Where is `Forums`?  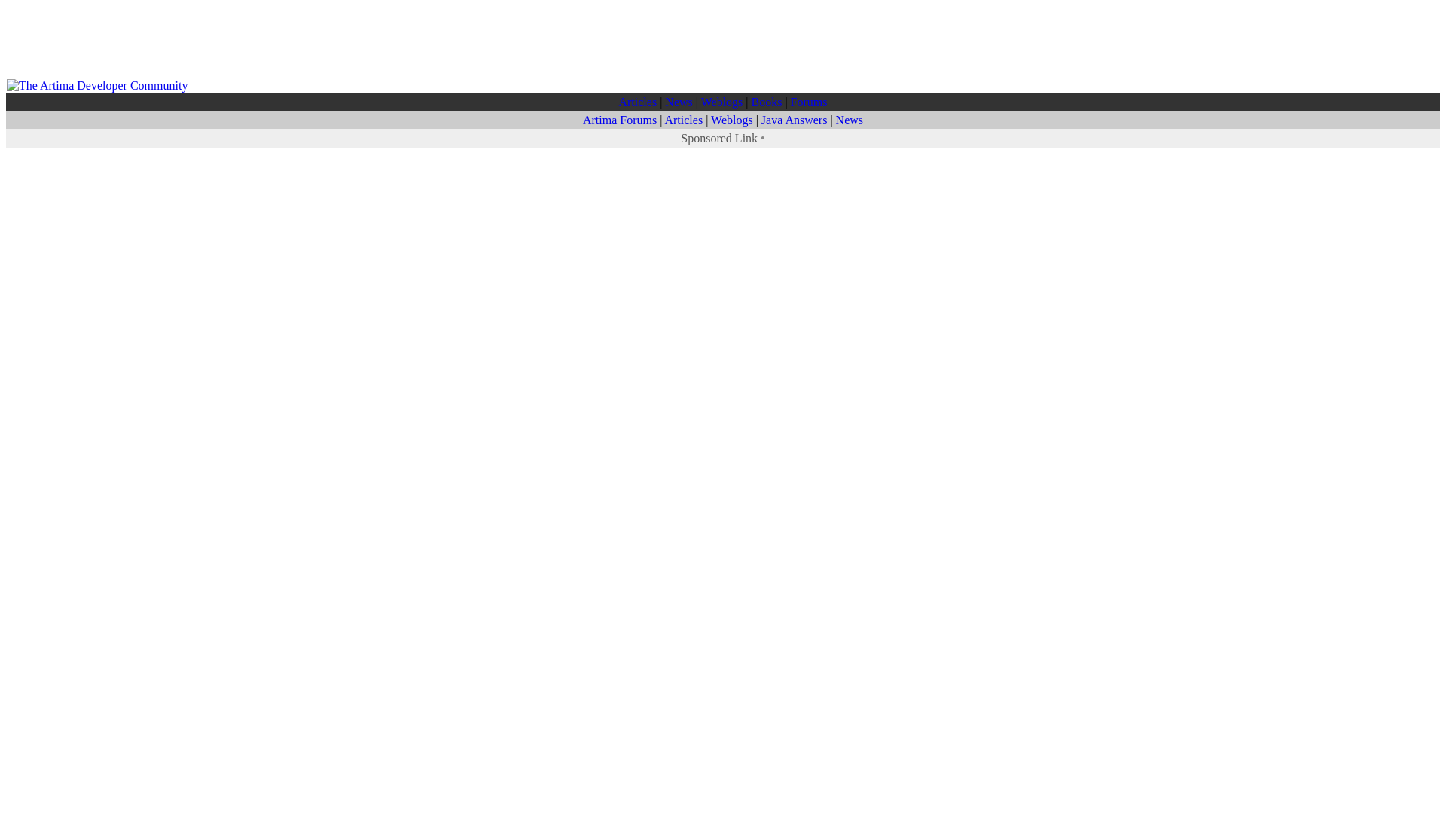
Forums is located at coordinates (809, 102).